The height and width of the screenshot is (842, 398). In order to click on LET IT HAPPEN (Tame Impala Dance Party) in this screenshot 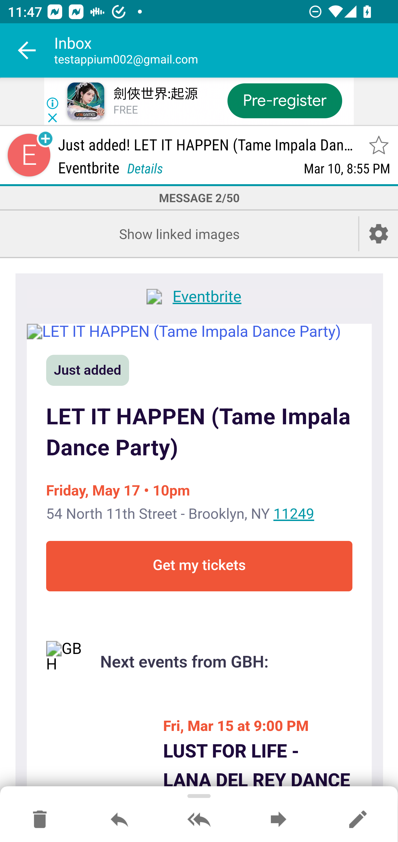, I will do `click(199, 433)`.